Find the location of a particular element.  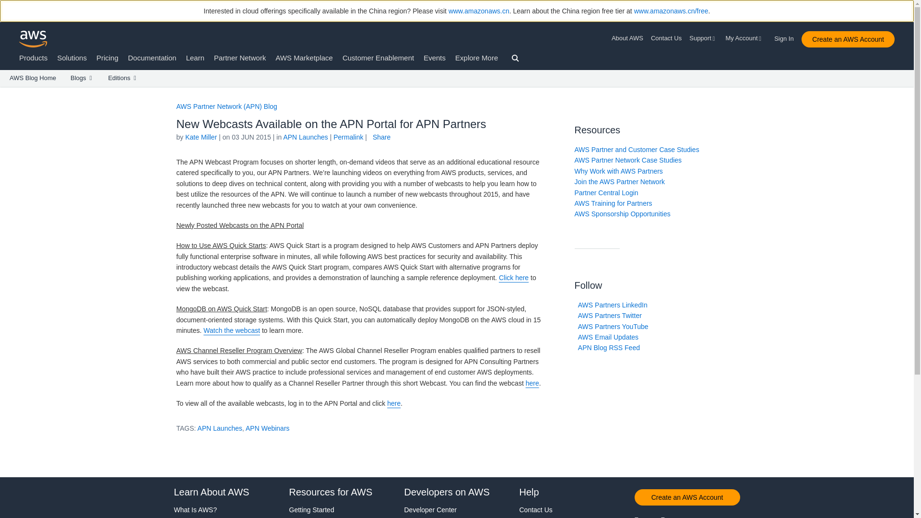

Solutions is located at coordinates (72, 58).